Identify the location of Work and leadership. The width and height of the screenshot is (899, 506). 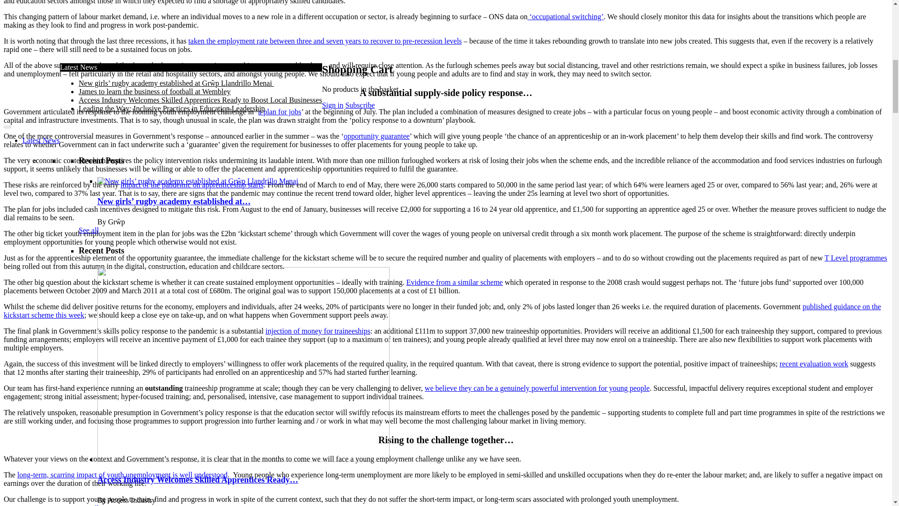
(110, 424).